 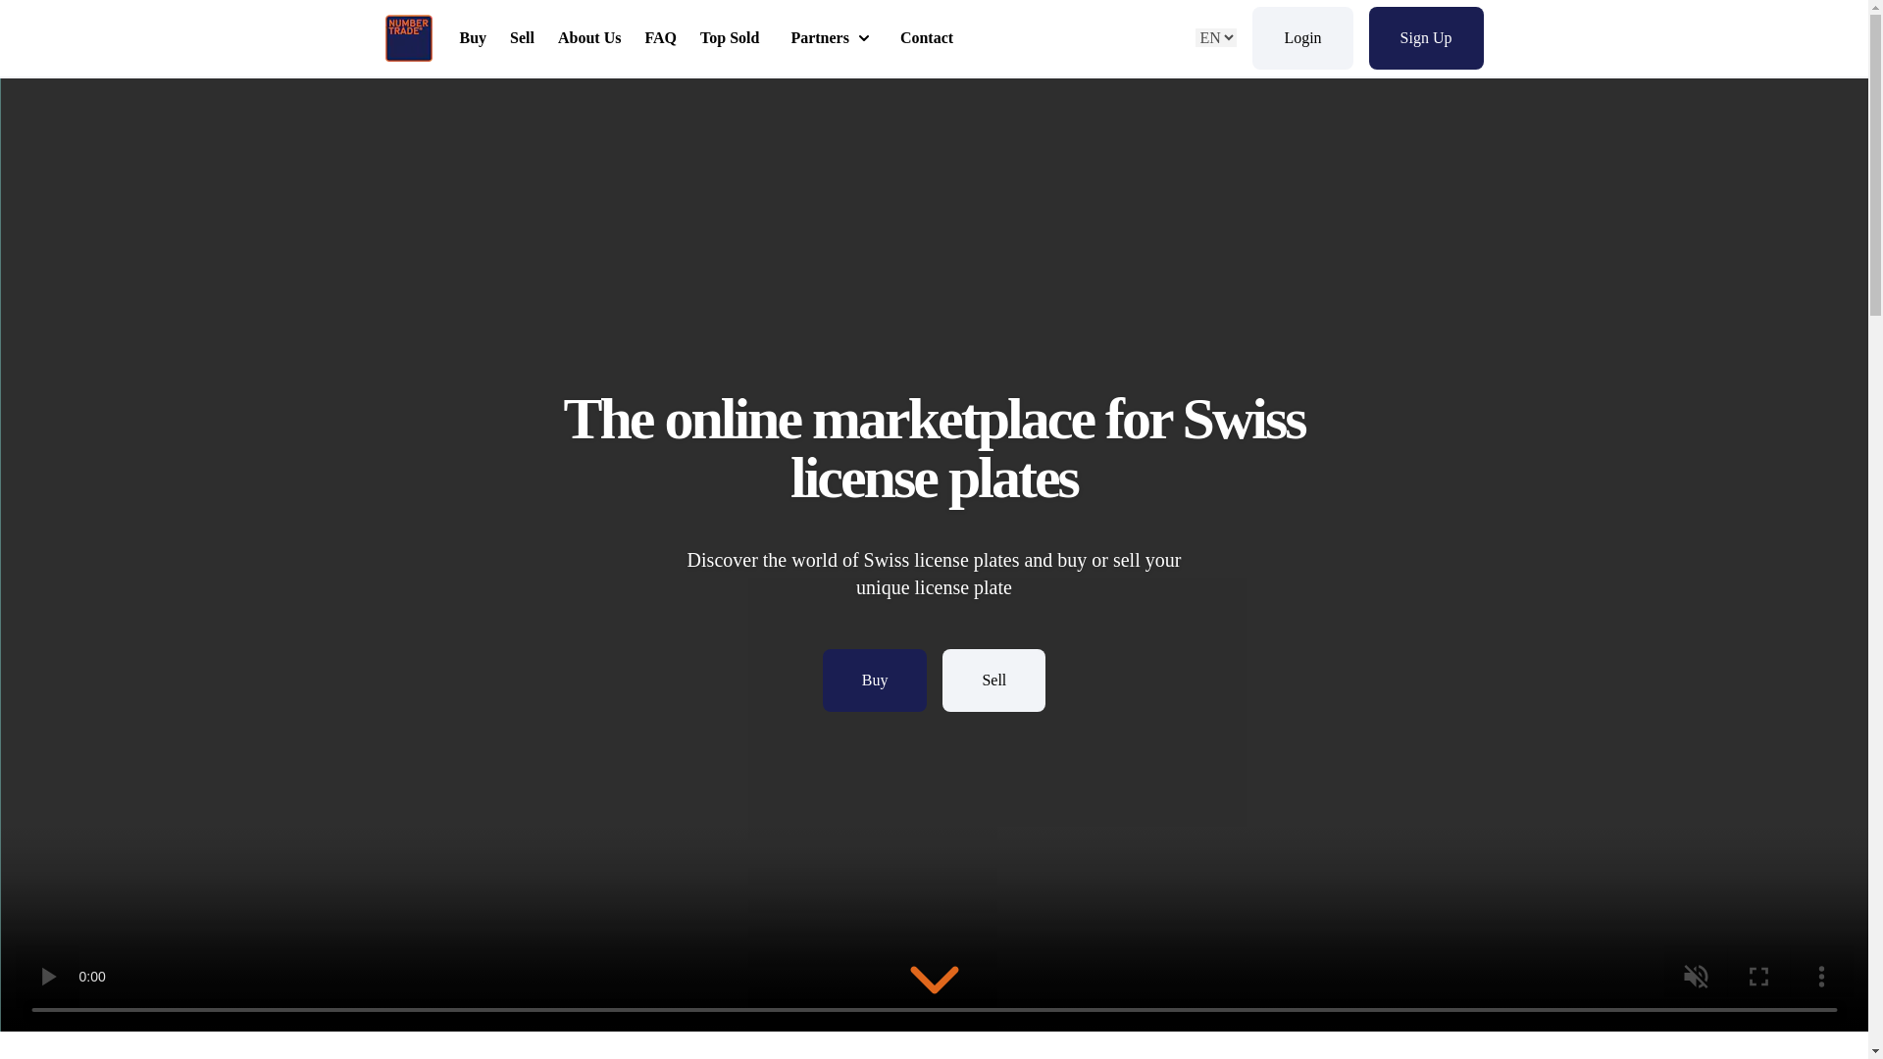 I want to click on About Us, so click(x=1426, y=37).